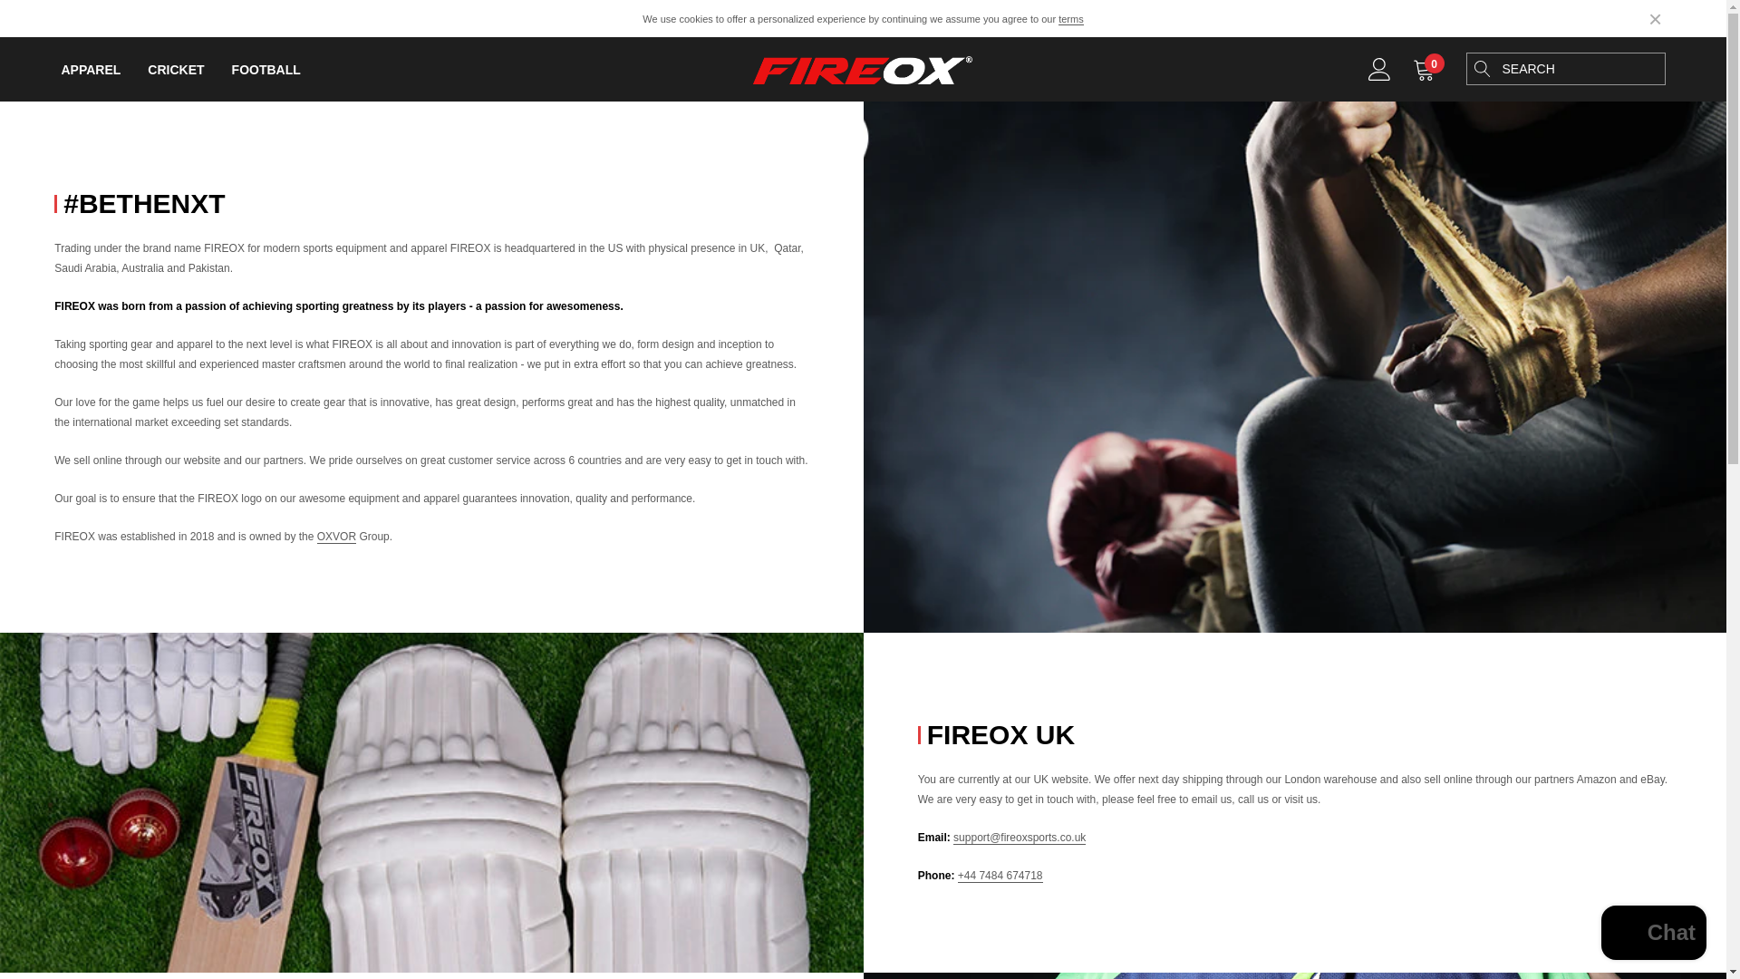 The width and height of the screenshot is (1740, 979). I want to click on CRICKET, so click(176, 70).